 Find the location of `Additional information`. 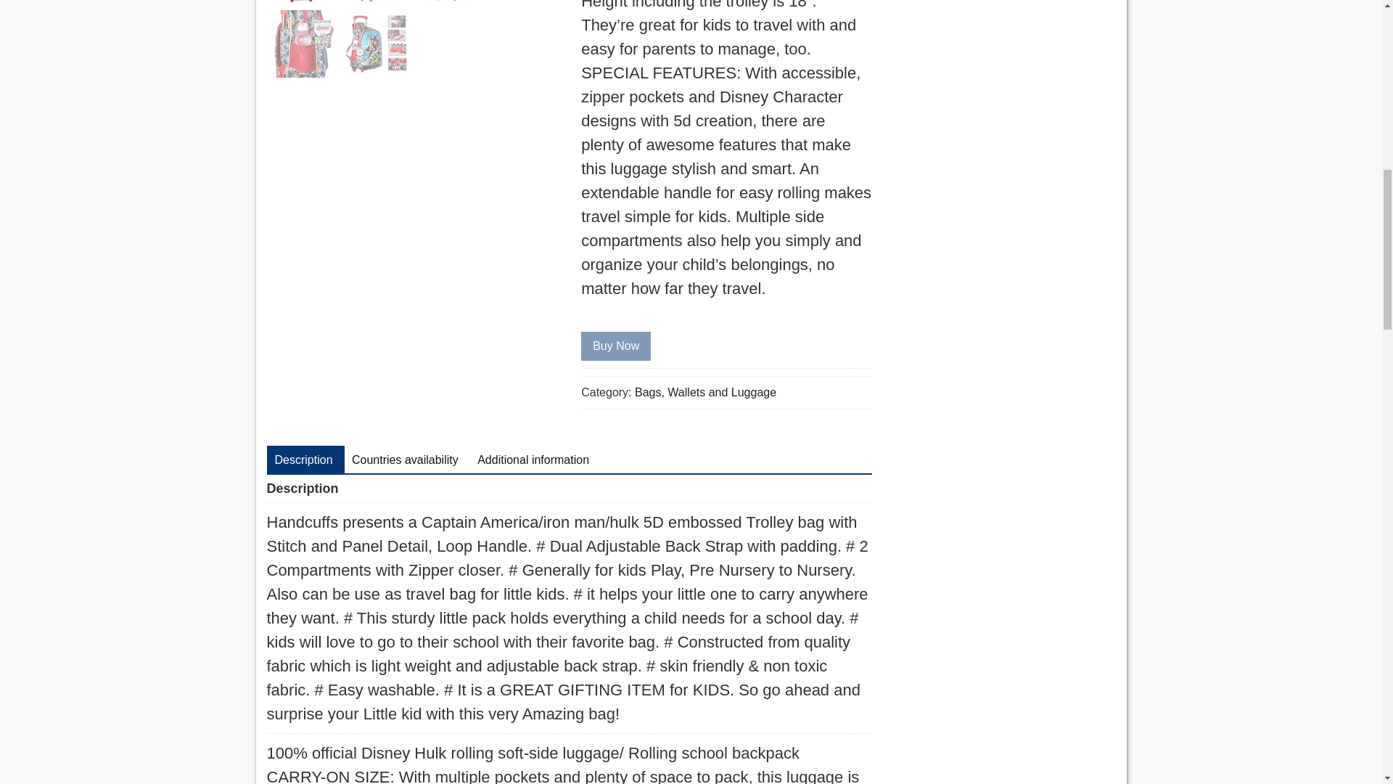

Additional information is located at coordinates (533, 460).